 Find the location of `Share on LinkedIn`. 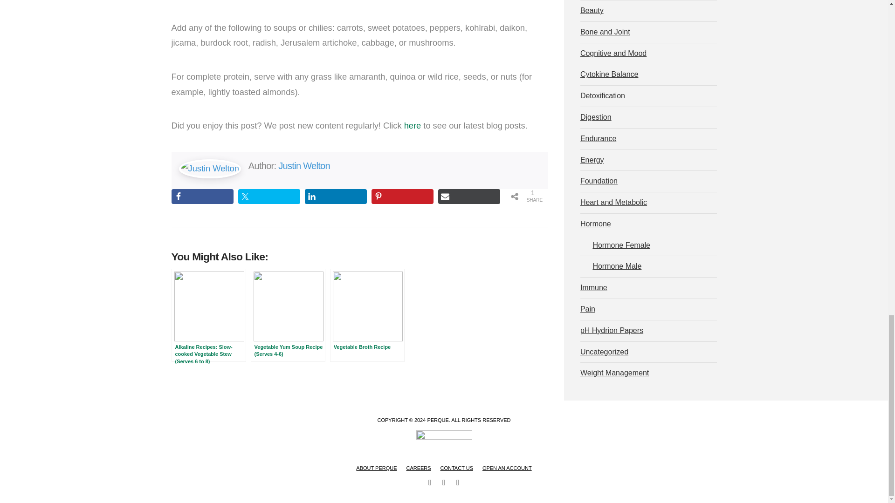

Share on LinkedIn is located at coordinates (336, 197).